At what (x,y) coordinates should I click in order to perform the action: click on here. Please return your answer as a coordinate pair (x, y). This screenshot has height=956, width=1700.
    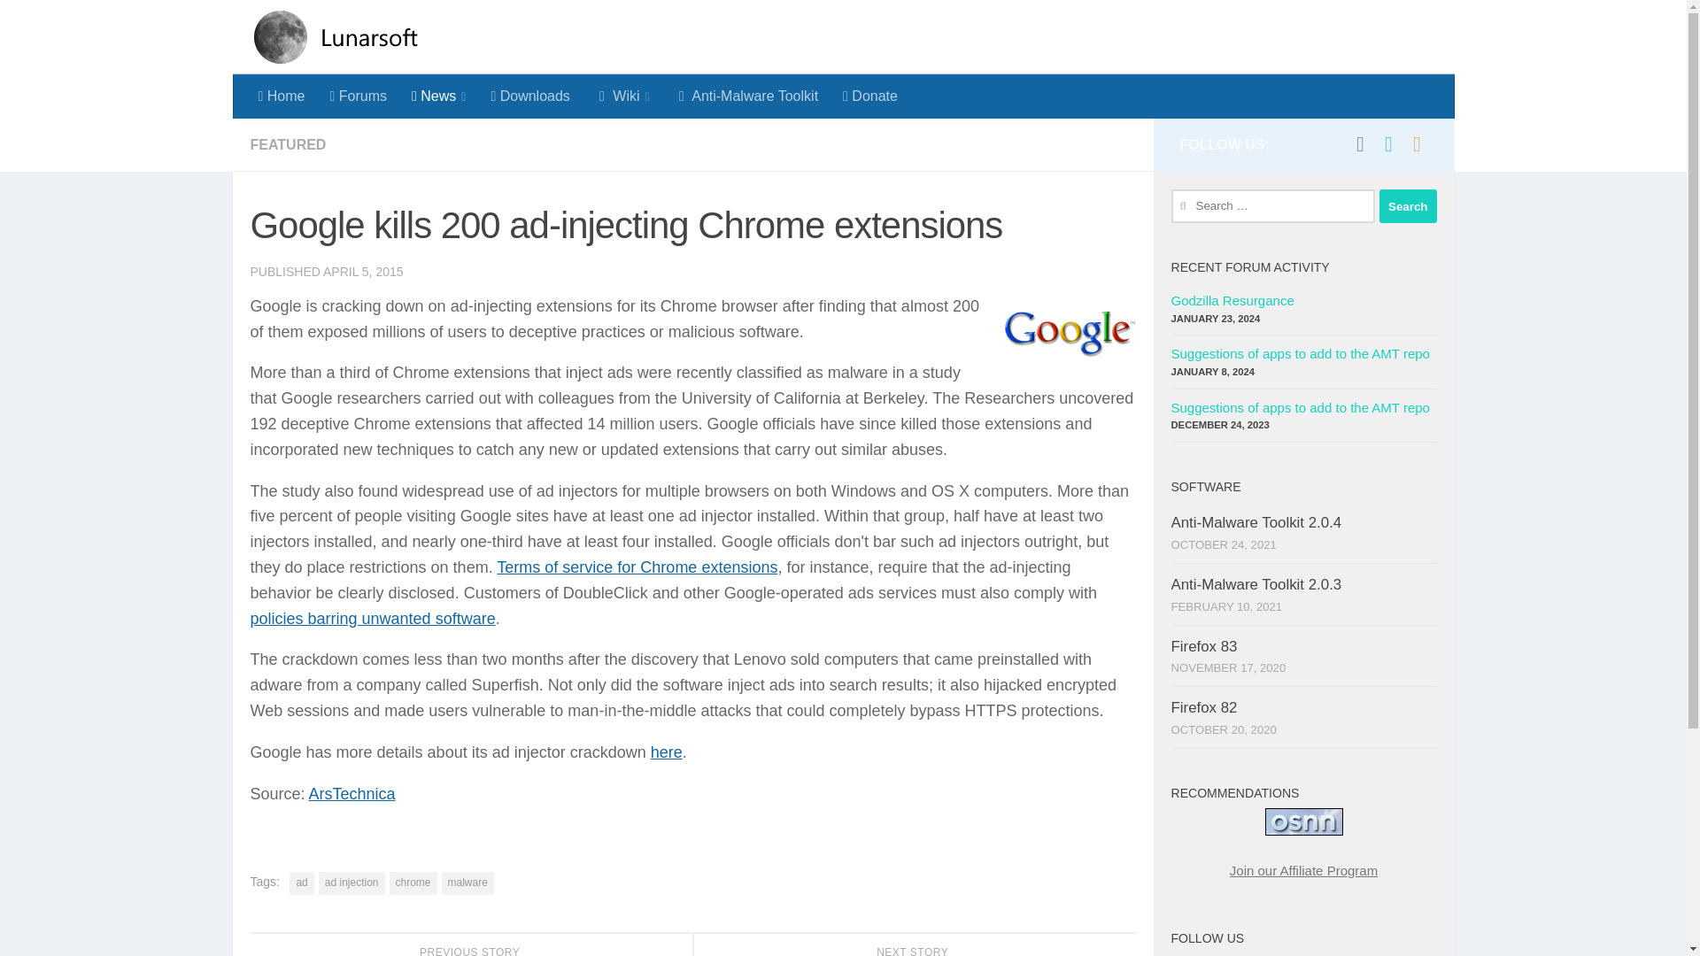
    Looking at the image, I should click on (667, 752).